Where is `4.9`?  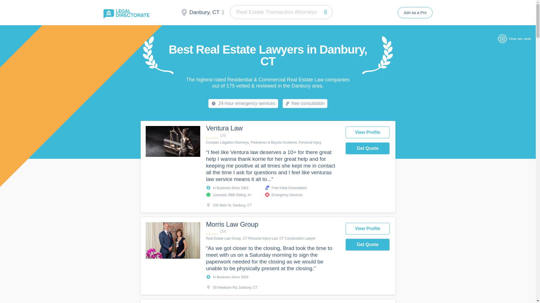 4.9 is located at coordinates (273, 136).